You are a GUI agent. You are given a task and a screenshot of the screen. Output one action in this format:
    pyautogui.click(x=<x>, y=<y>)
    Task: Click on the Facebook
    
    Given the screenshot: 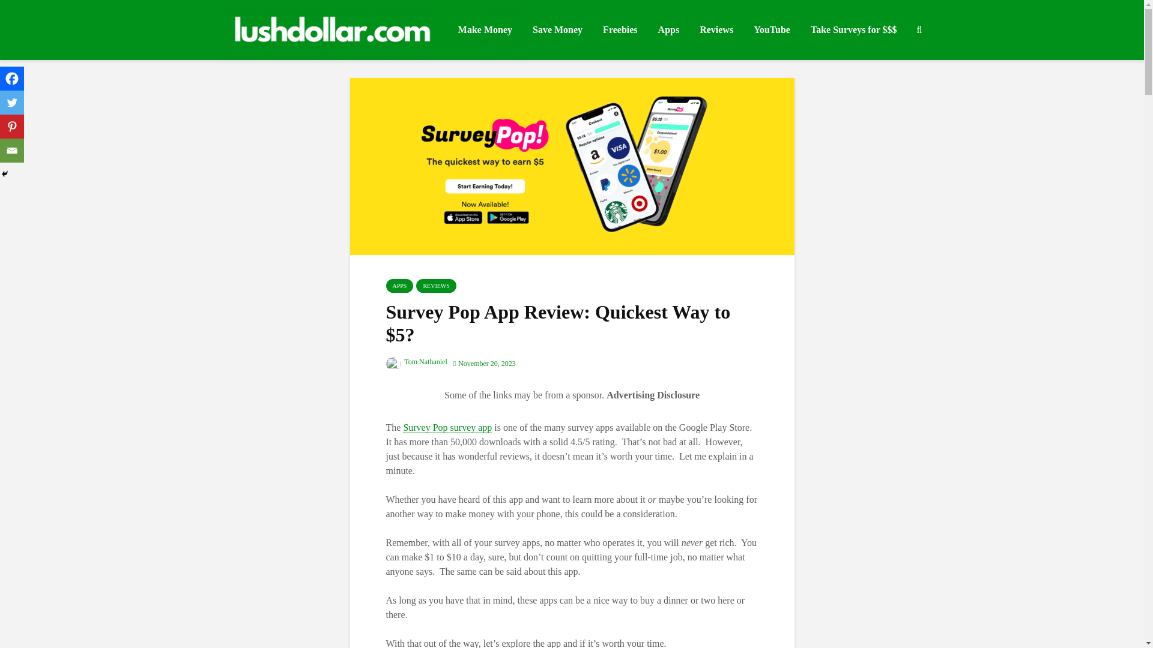 What is the action you would take?
    pyautogui.click(x=12, y=79)
    